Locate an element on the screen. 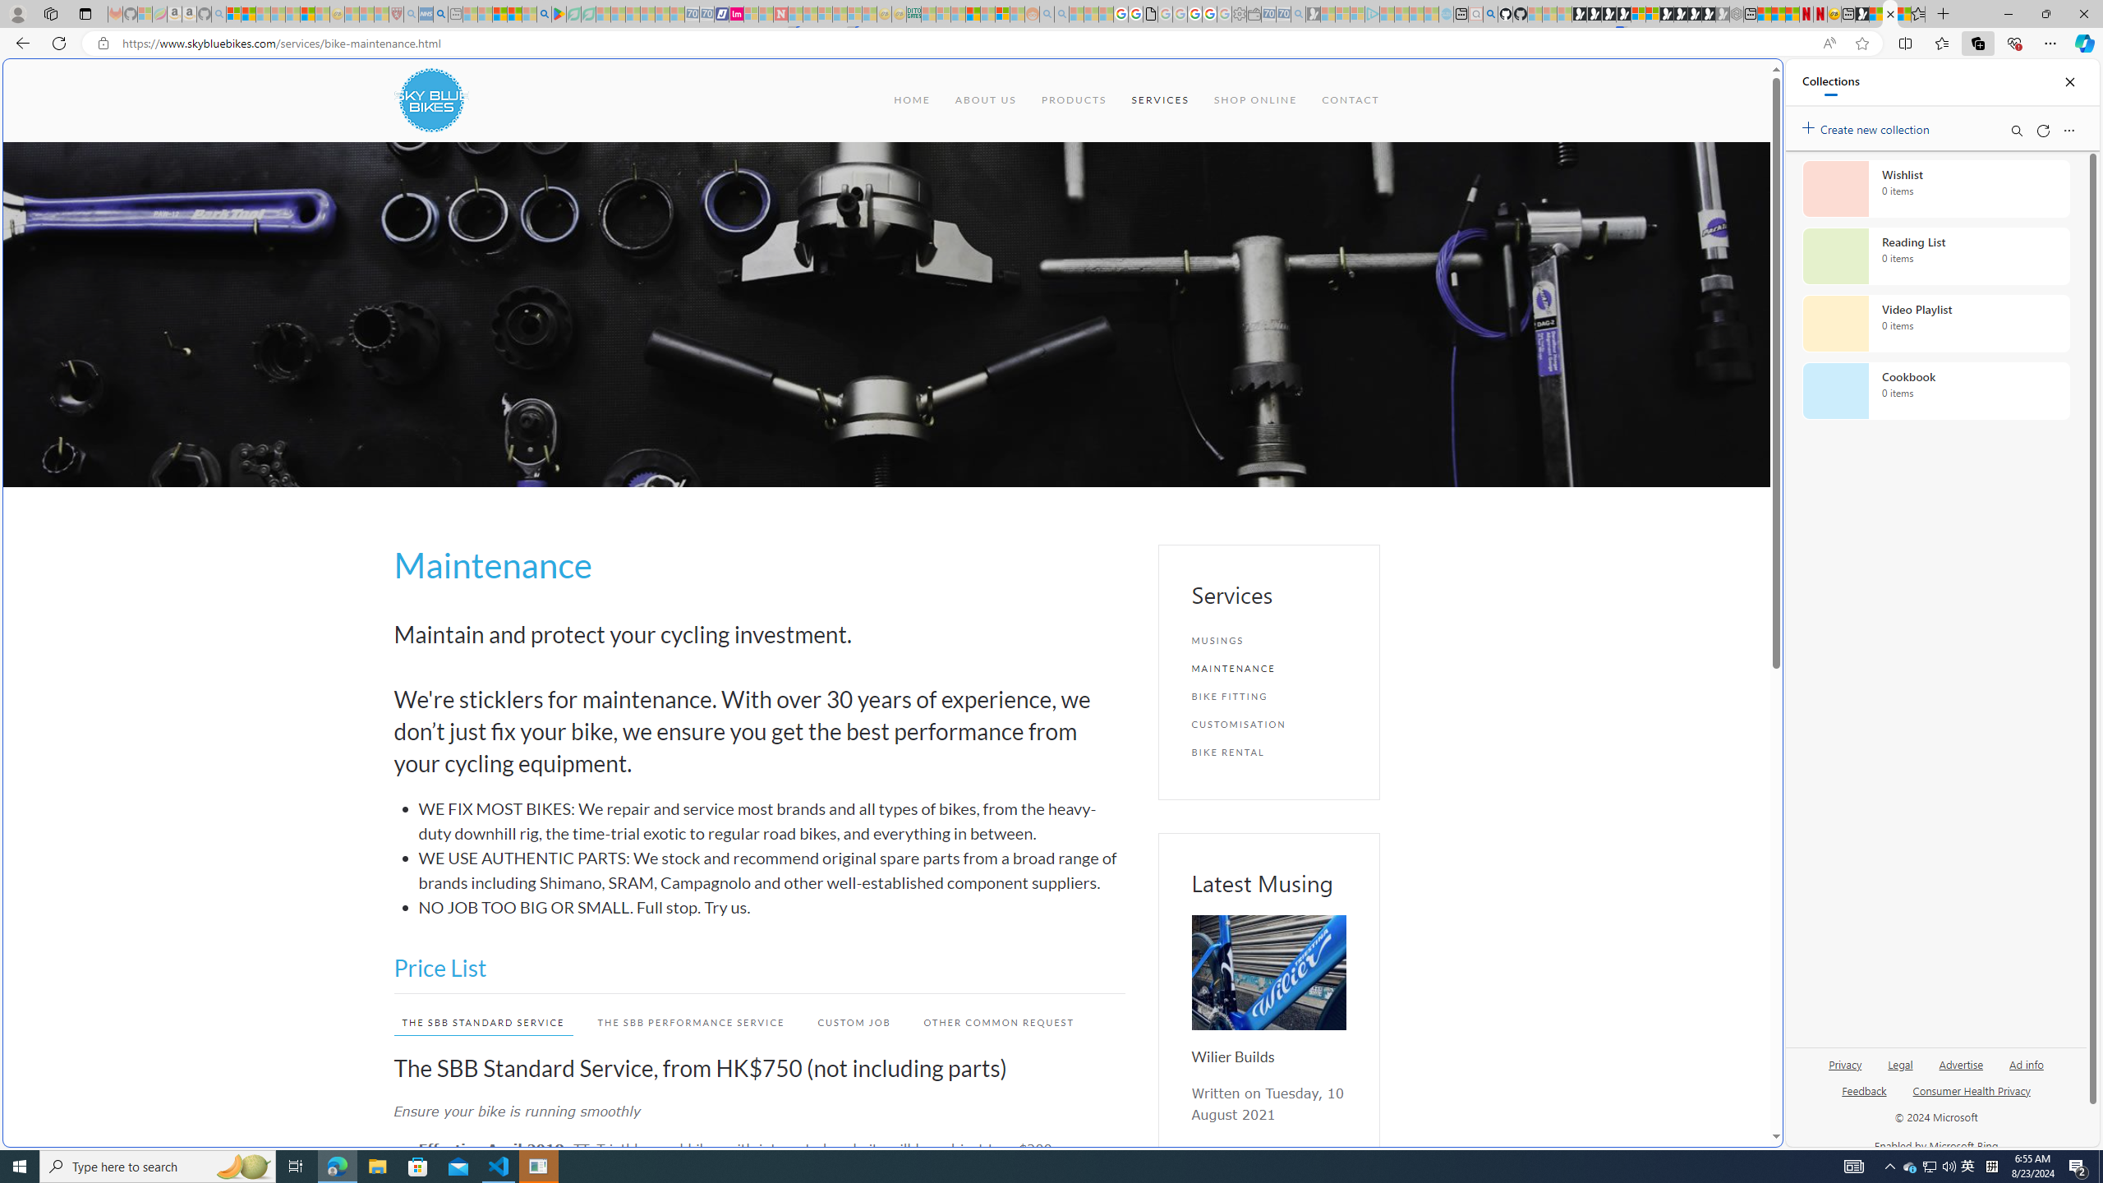 The width and height of the screenshot is (2103, 1183). New tab is located at coordinates (1848, 14).